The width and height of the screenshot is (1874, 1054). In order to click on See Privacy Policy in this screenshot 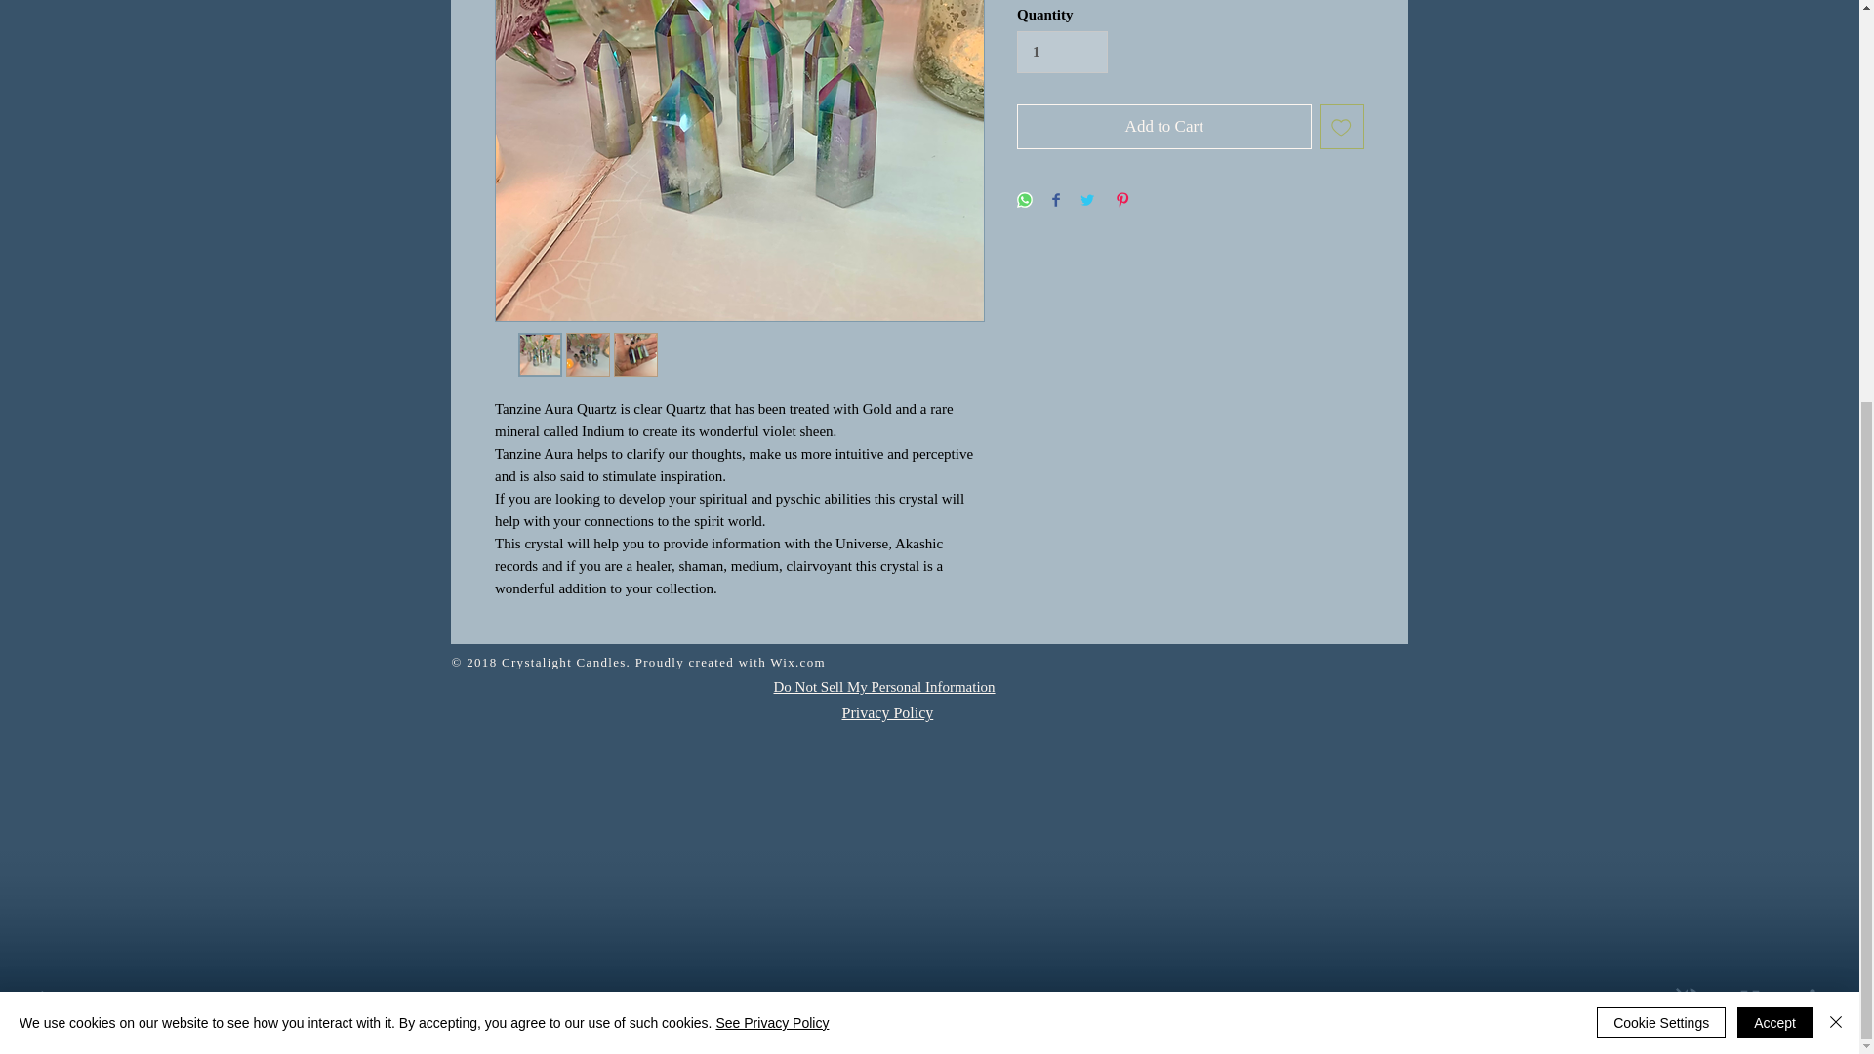, I will do `click(771, 381)`.